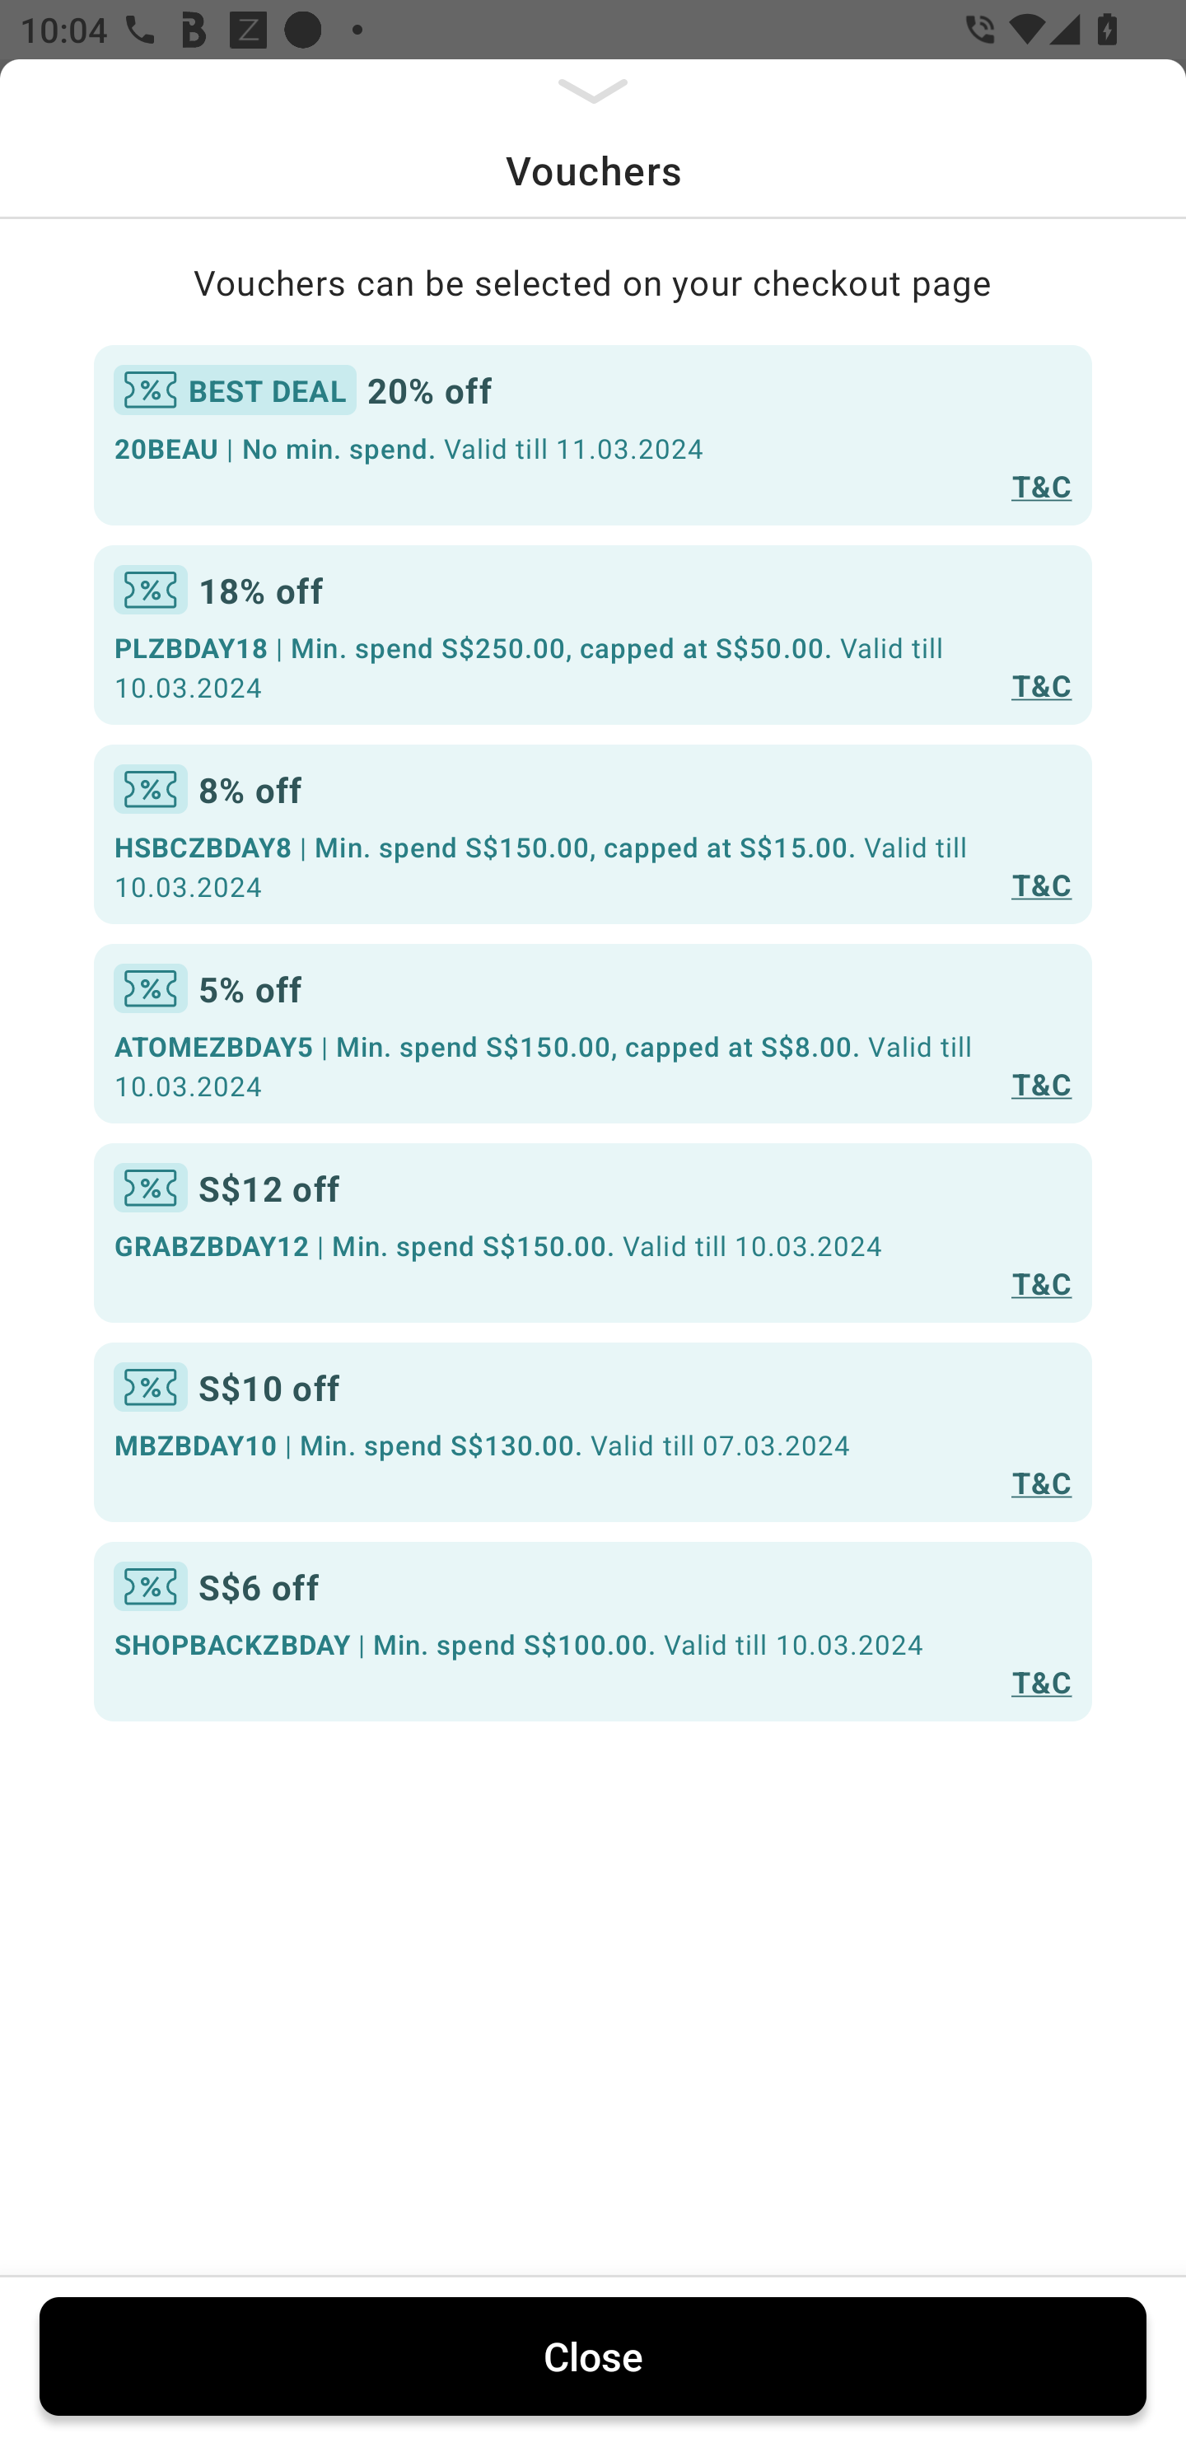 The image size is (1186, 2438). Describe the element at coordinates (1041, 484) in the screenshot. I see `T&C` at that location.